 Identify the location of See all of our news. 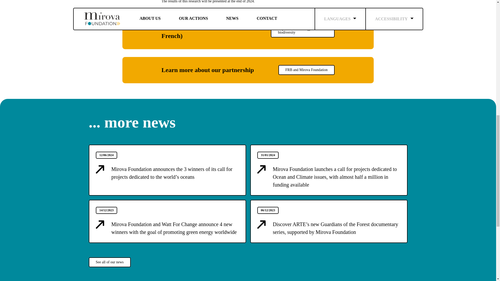
(109, 262).